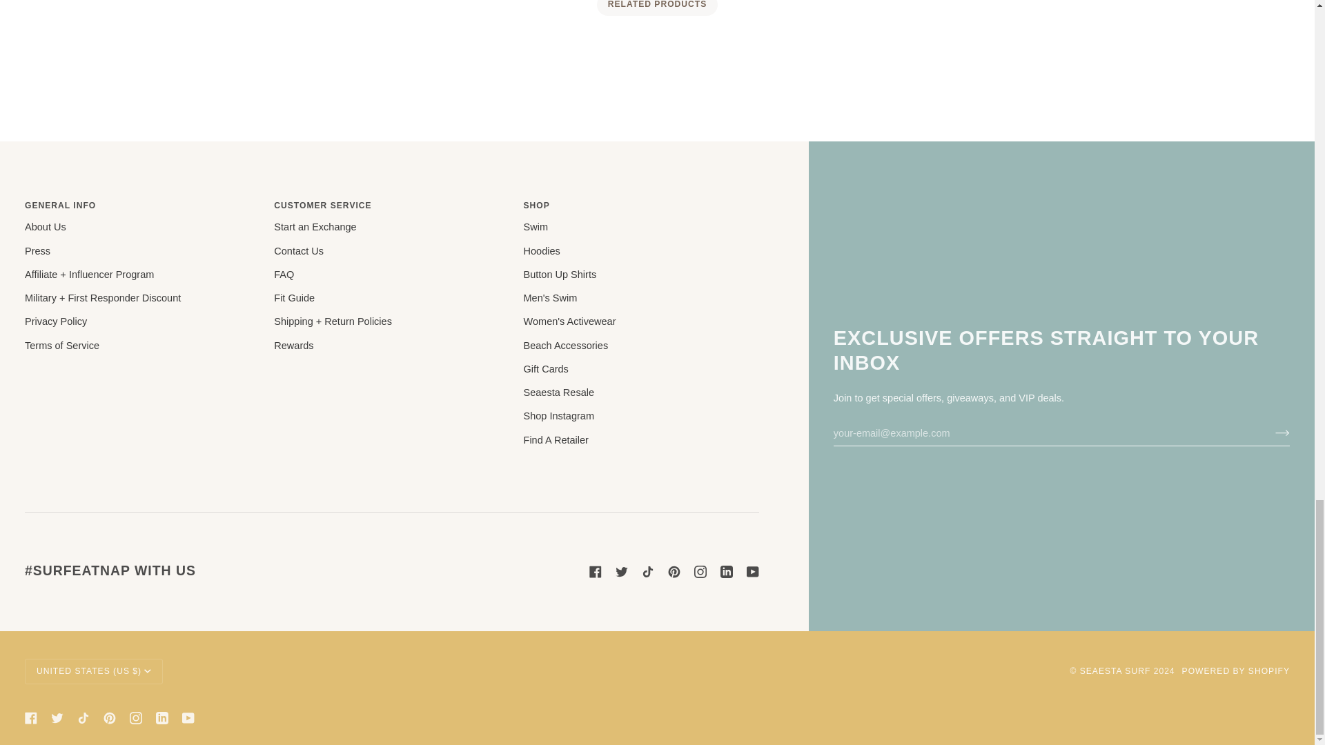  I want to click on RELATED PRODUCTS, so click(657, 7).